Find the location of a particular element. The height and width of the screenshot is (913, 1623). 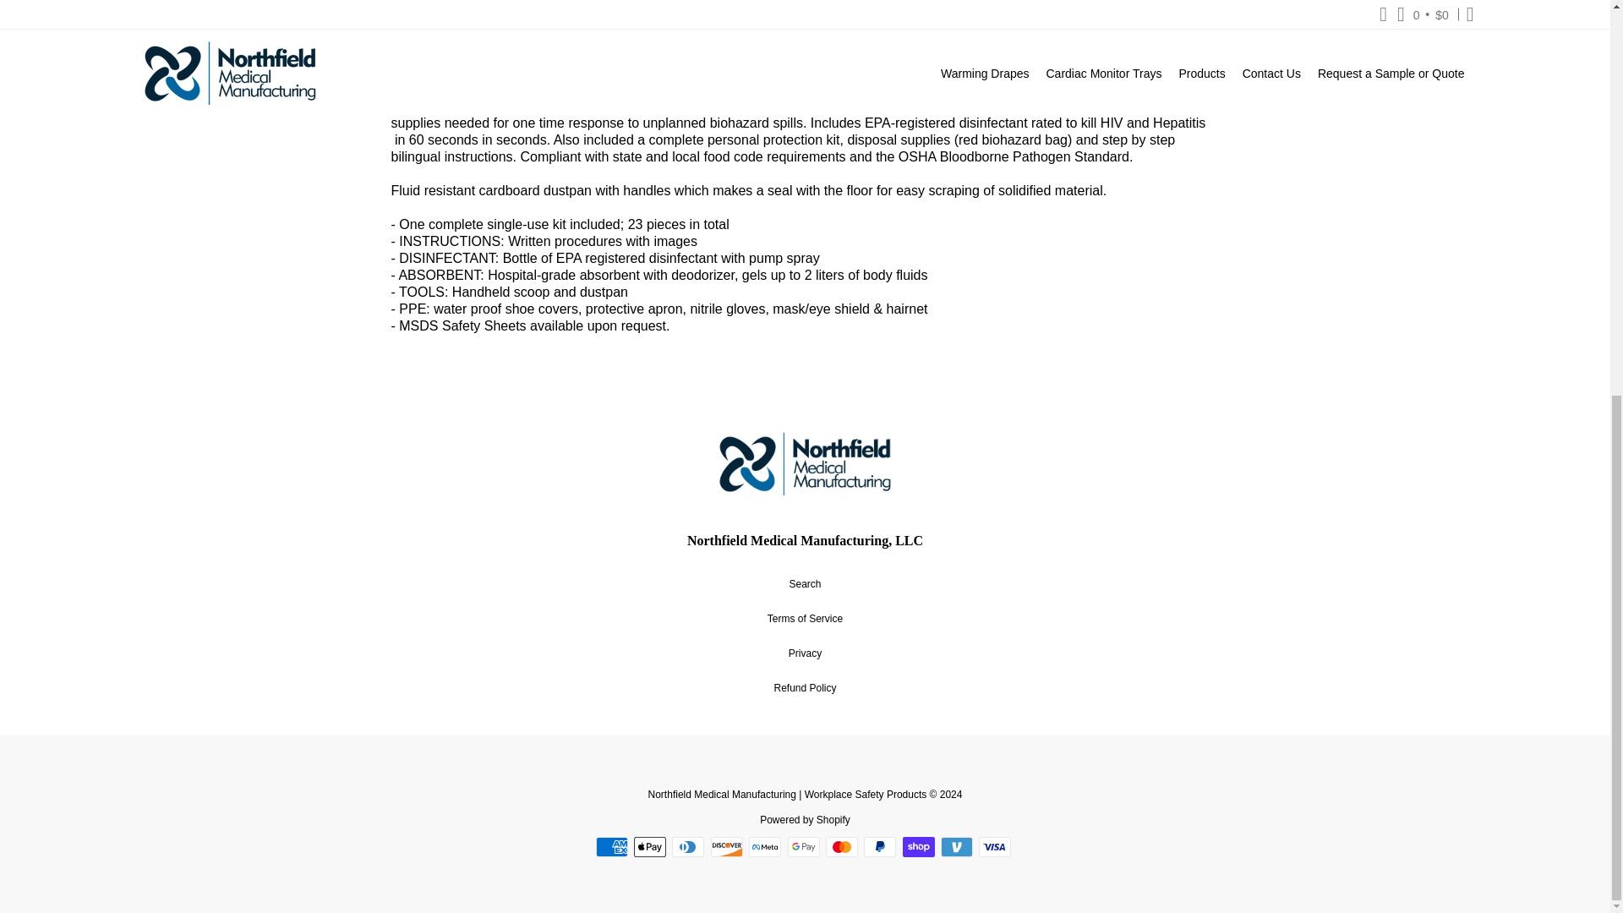

American Express is located at coordinates (612, 847).